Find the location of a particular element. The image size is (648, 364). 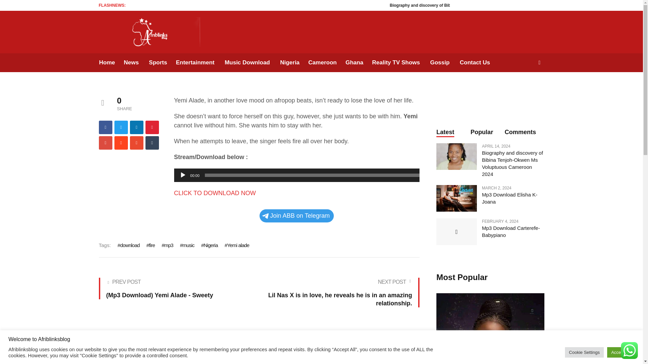

News is located at coordinates (131, 62).